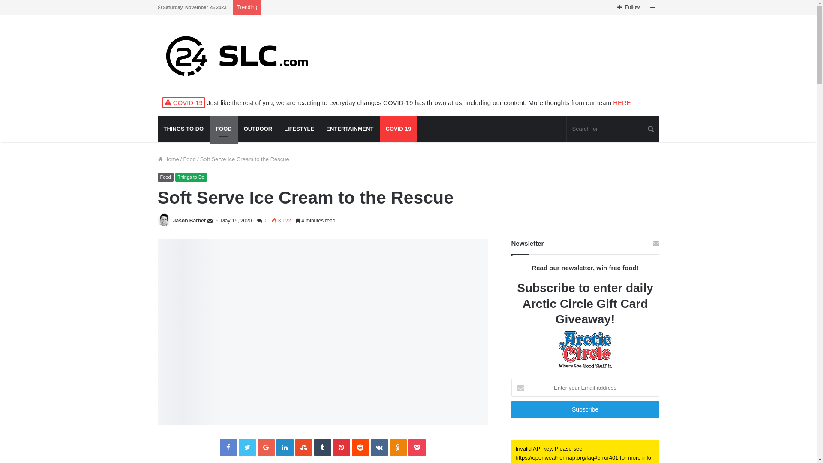  What do you see at coordinates (266, 448) in the screenshot?
I see `Google+` at bounding box center [266, 448].